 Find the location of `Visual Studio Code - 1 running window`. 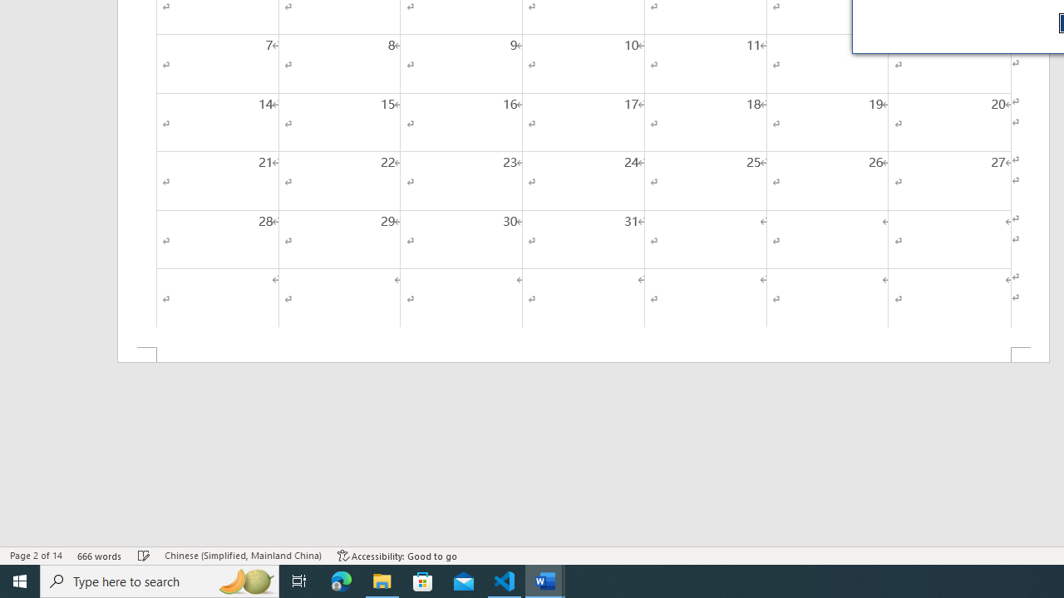

Visual Studio Code - 1 running window is located at coordinates (505, 581).